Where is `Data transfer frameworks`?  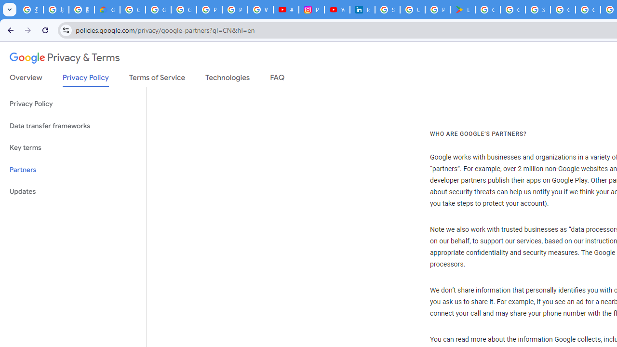
Data transfer frameworks is located at coordinates (73, 126).